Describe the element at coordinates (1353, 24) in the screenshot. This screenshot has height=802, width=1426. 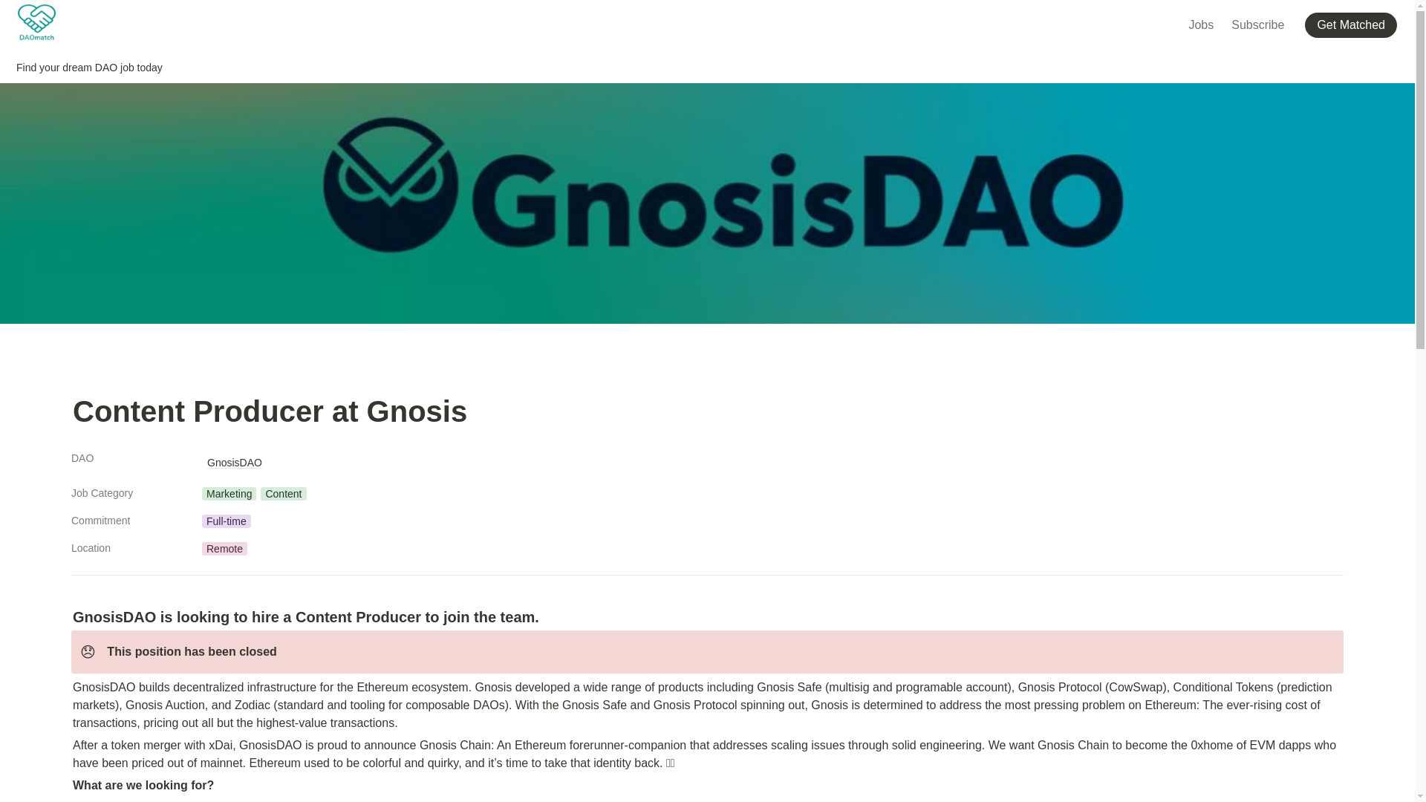
I see `Get Matched` at that location.